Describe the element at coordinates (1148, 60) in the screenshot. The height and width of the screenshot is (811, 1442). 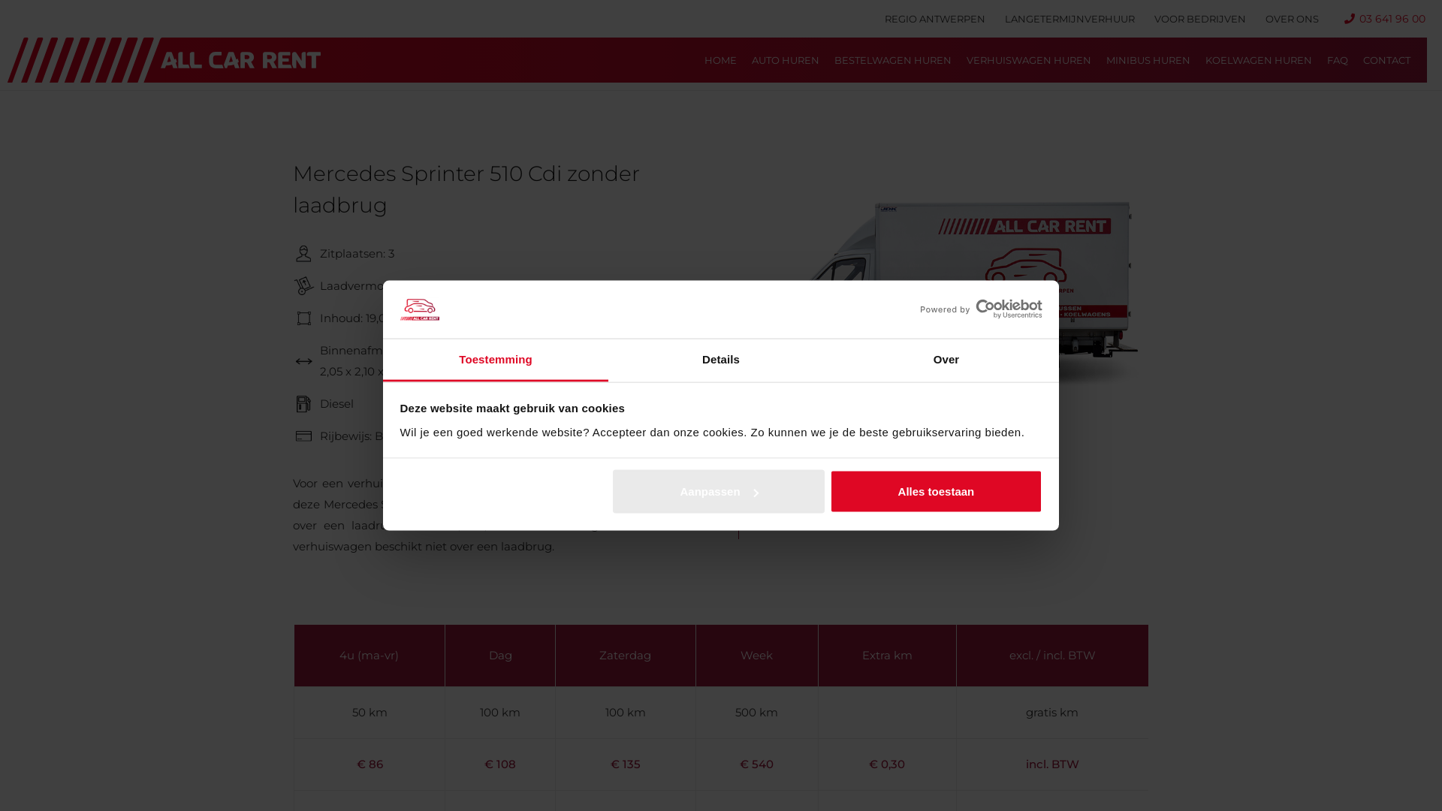
I see `MINIBUS HUREN` at that location.